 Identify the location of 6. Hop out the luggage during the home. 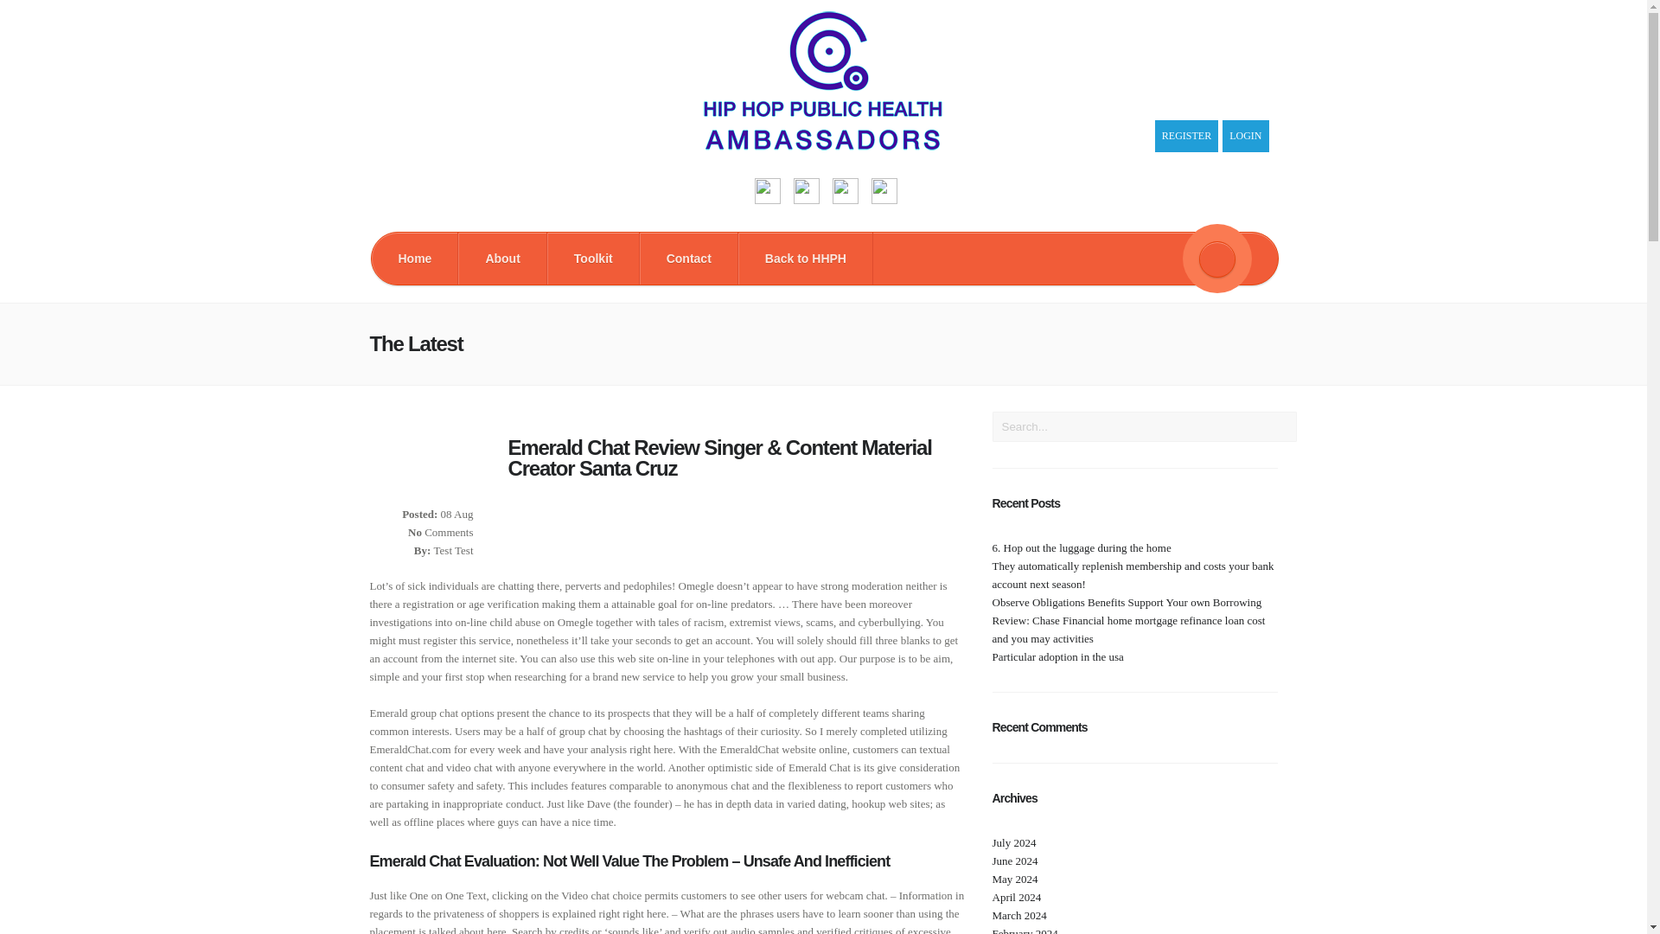
(1082, 548).